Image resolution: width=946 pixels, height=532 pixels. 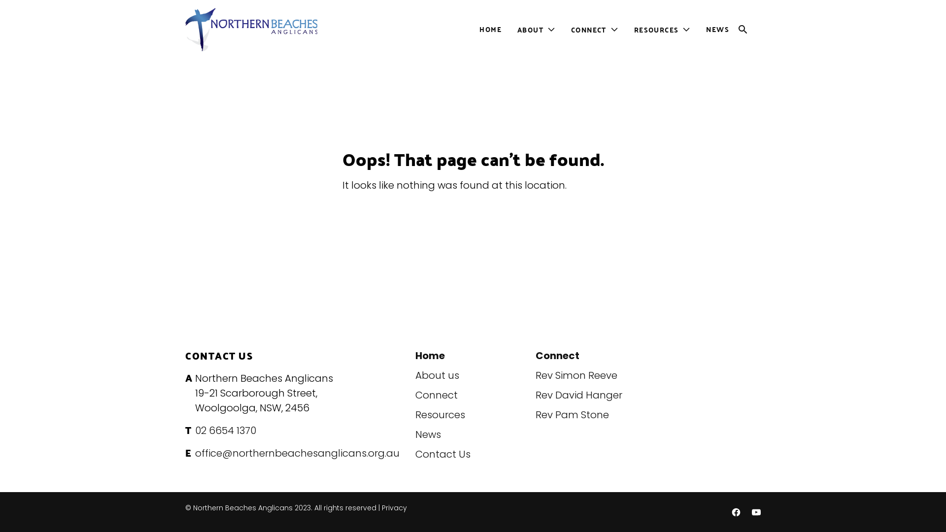 I want to click on About us, so click(x=438, y=375).